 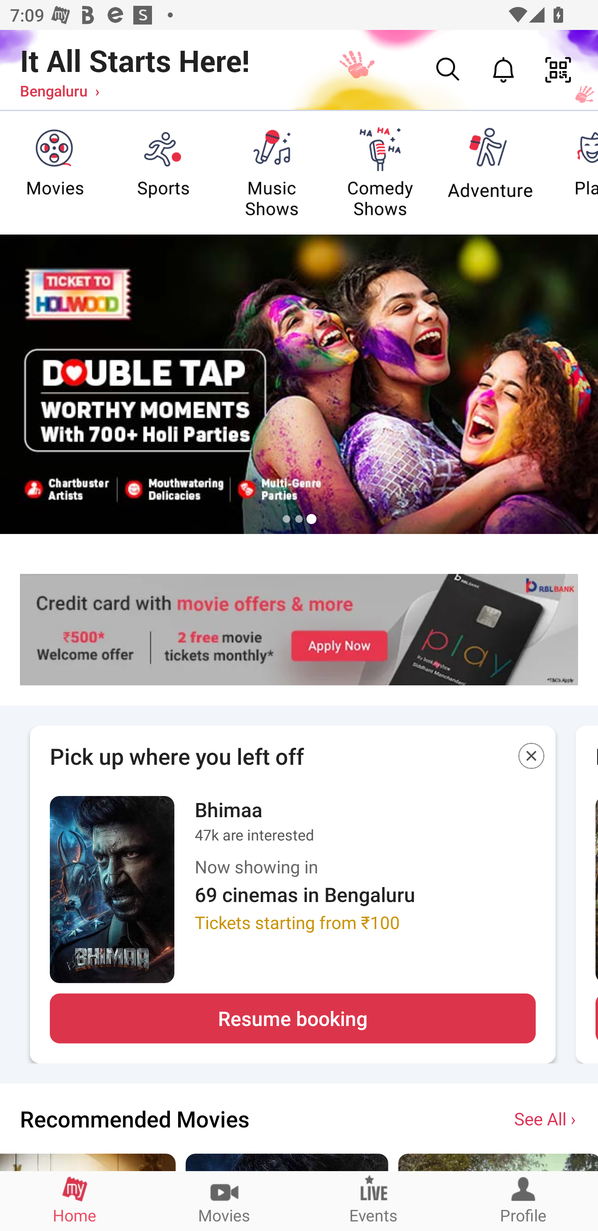 I want to click on Events, so click(x=374, y=1201).